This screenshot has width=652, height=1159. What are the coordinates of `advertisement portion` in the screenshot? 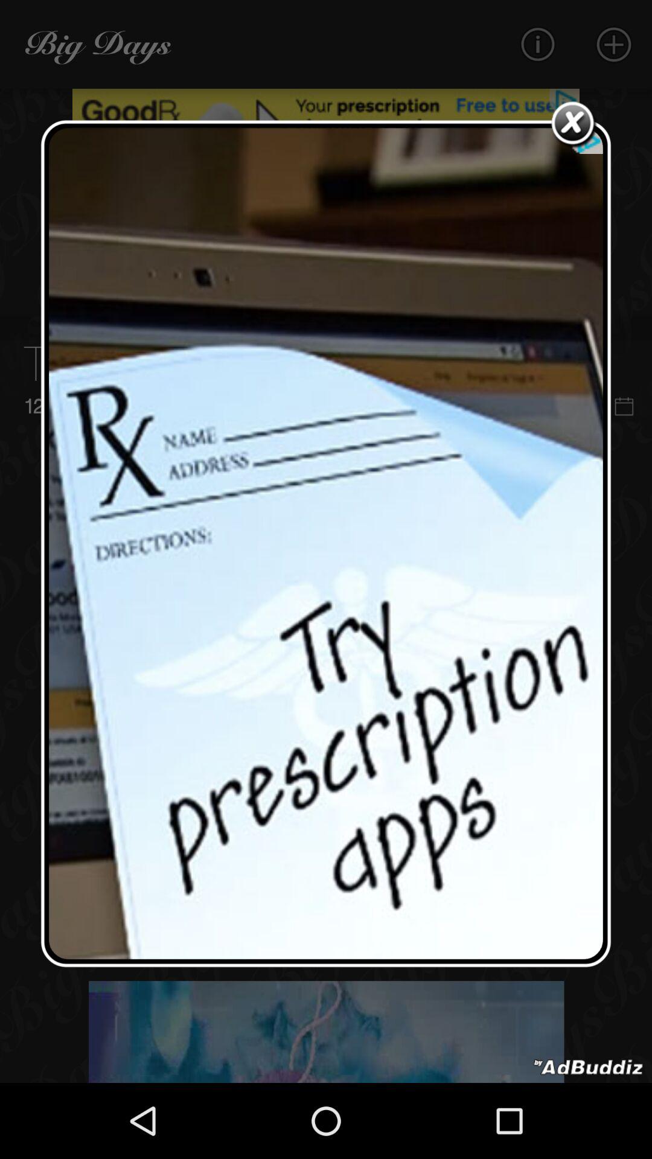 It's located at (589, 1067).